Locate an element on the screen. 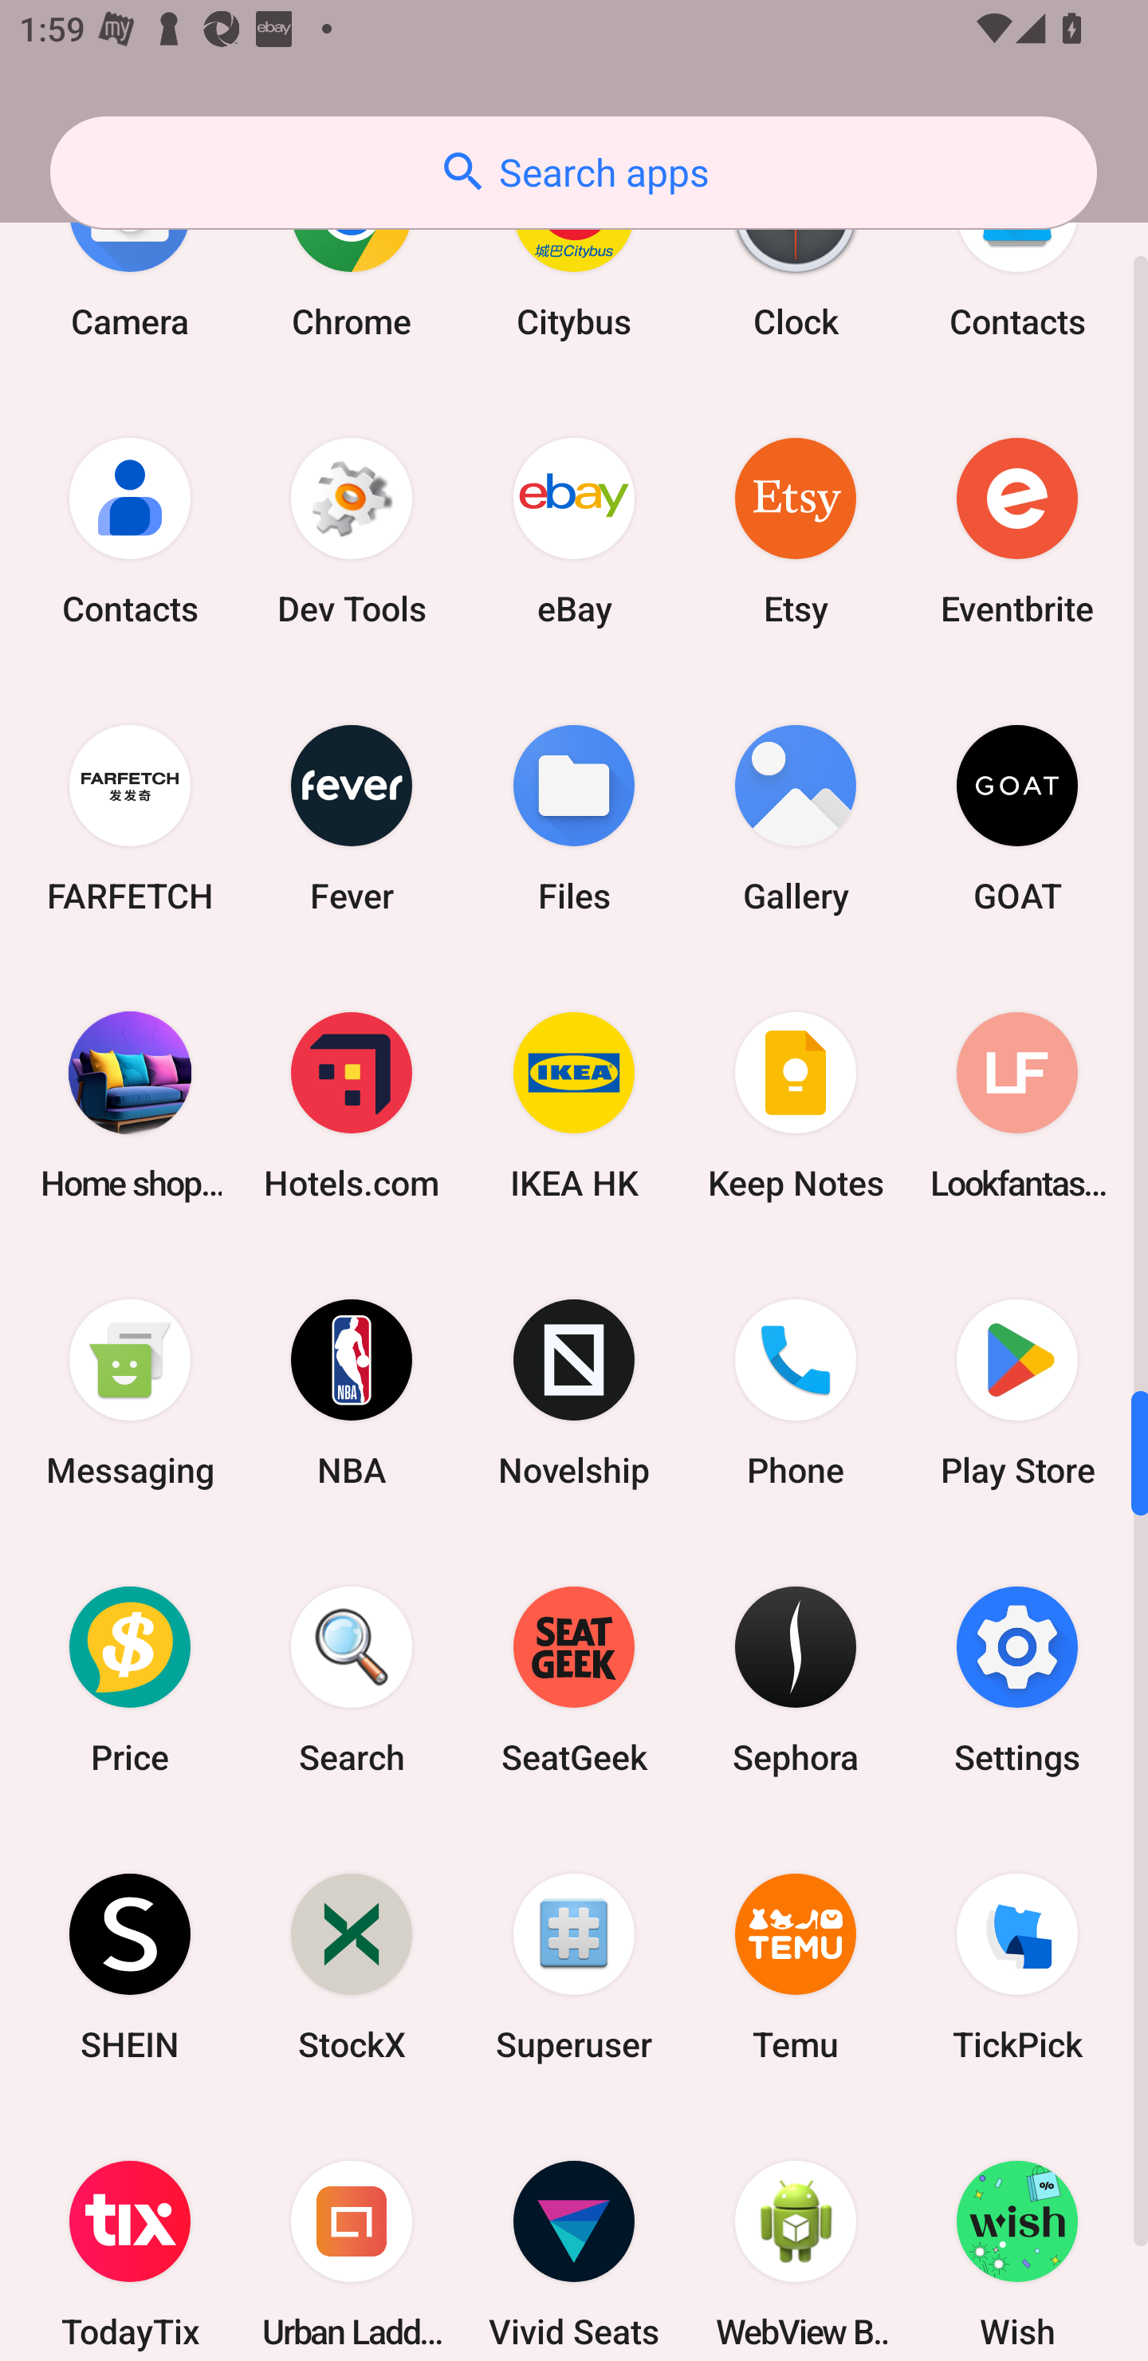 The width and height of the screenshot is (1148, 2361). Fever is located at coordinates (352, 818).